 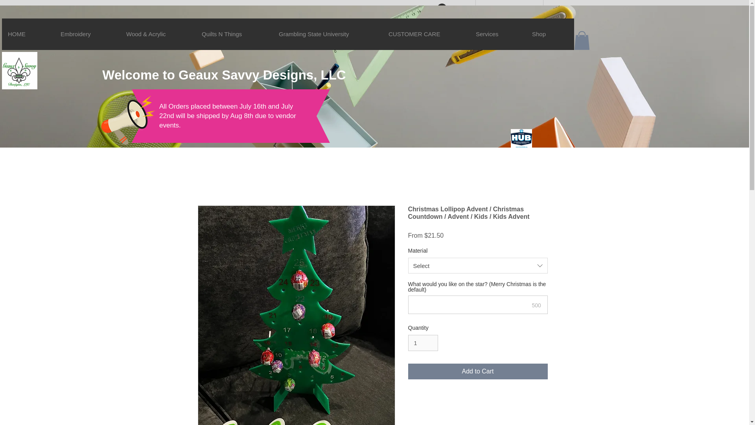 What do you see at coordinates (28, 34) in the screenshot?
I see `HOME` at bounding box center [28, 34].